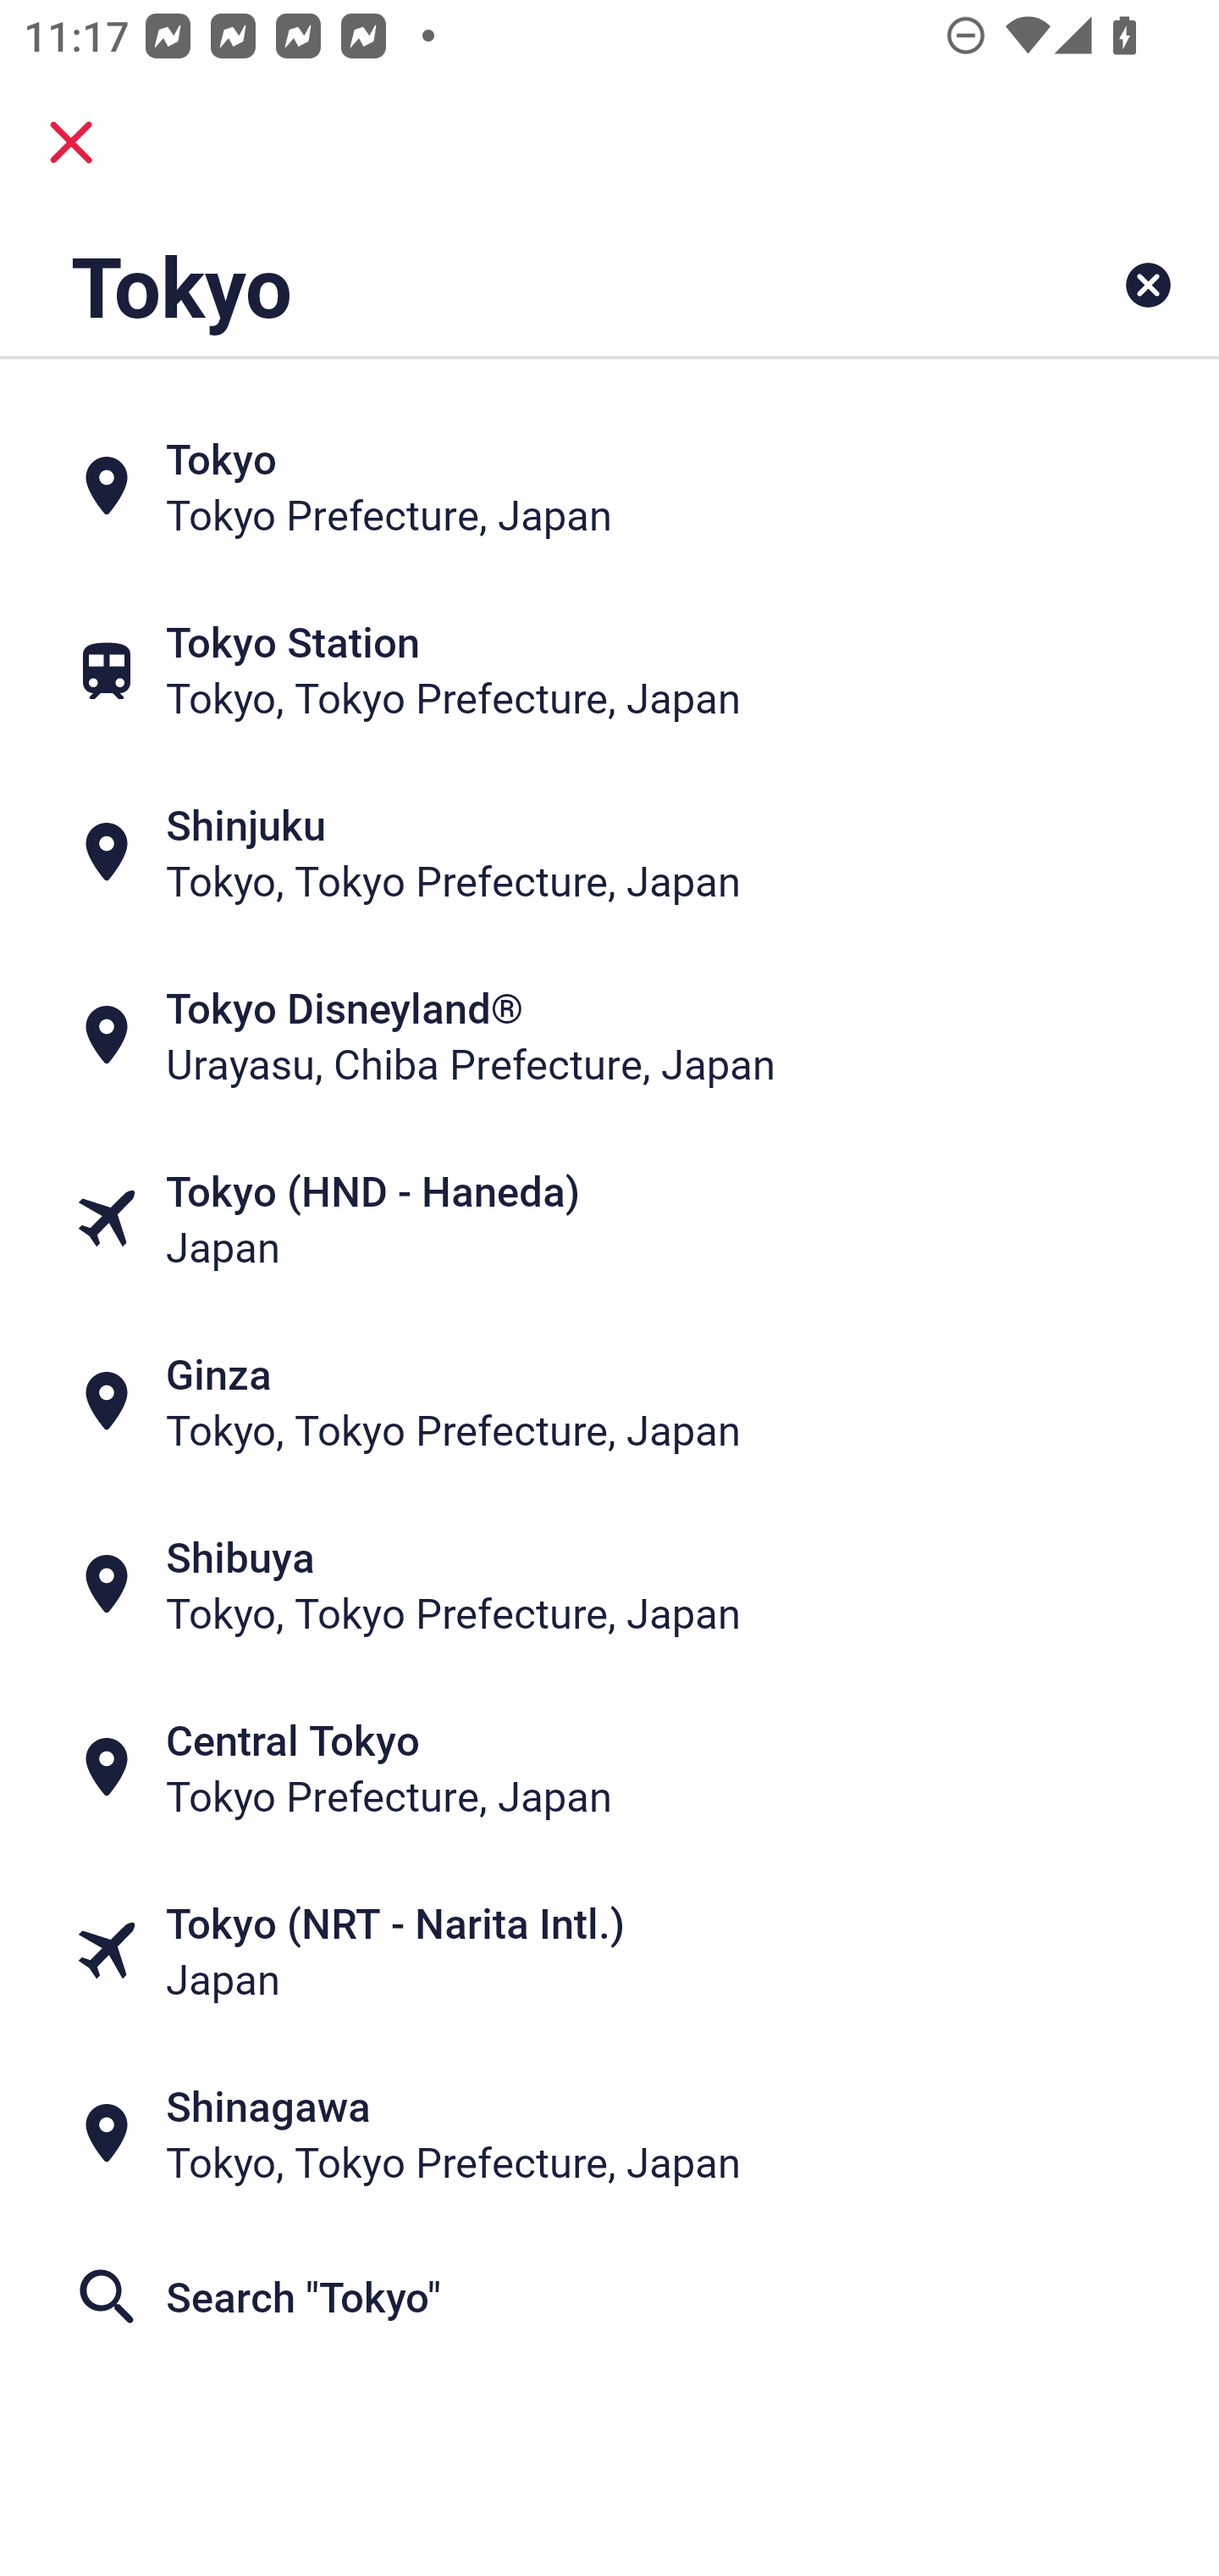 The width and height of the screenshot is (1219, 2576). I want to click on Shinagawa Tokyo, Tokyo Prefecture, Japan, so click(609, 2134).